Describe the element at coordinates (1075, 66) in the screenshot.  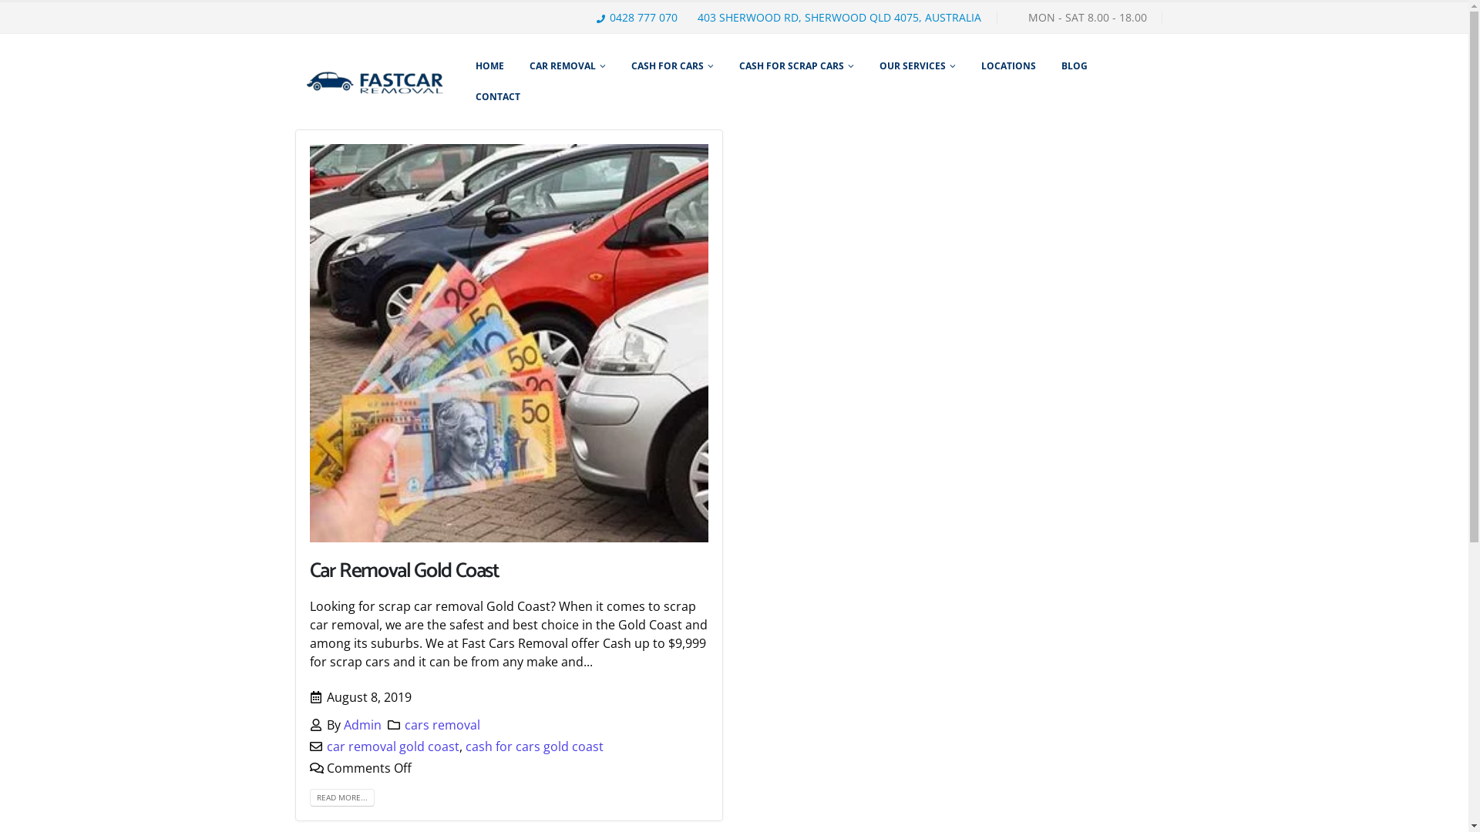
I see `BLOG` at that location.